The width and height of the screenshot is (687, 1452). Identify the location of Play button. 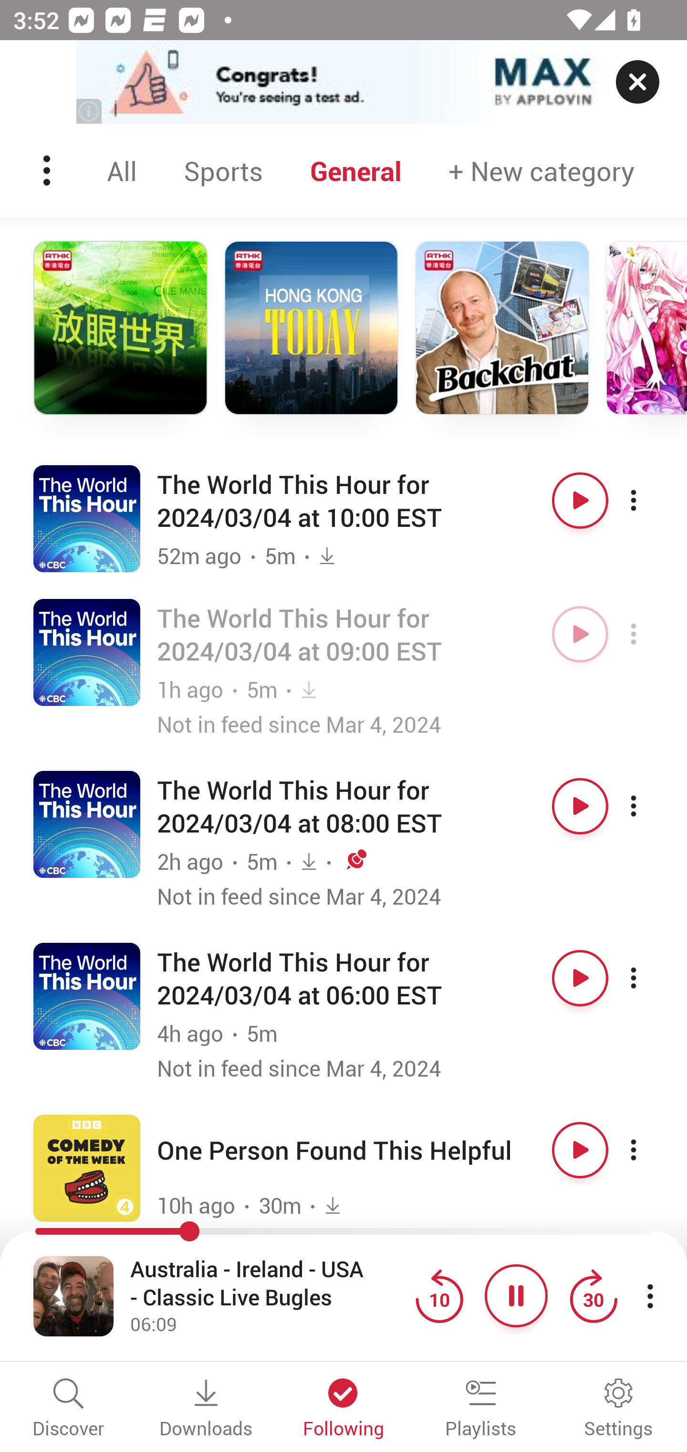
(580, 806).